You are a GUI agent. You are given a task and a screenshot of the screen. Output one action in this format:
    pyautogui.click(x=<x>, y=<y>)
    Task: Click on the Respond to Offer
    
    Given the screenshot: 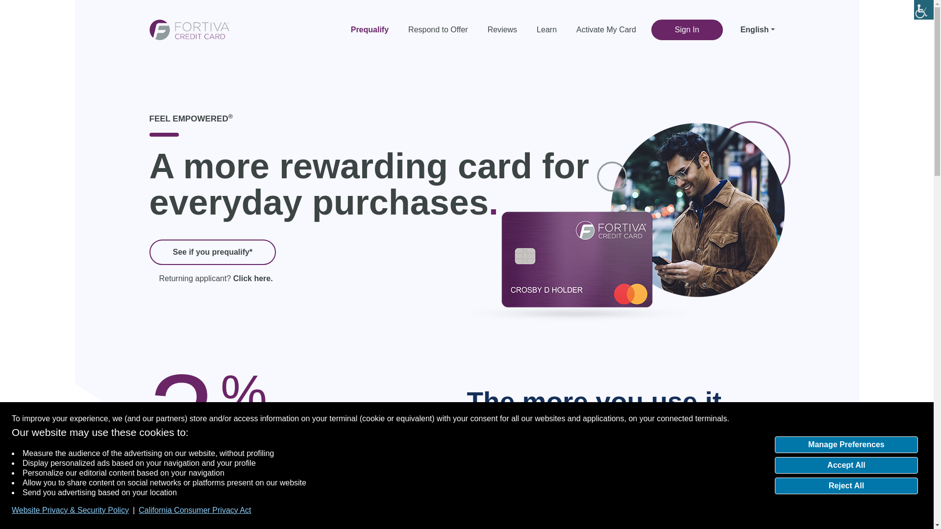 What is the action you would take?
    pyautogui.click(x=438, y=30)
    